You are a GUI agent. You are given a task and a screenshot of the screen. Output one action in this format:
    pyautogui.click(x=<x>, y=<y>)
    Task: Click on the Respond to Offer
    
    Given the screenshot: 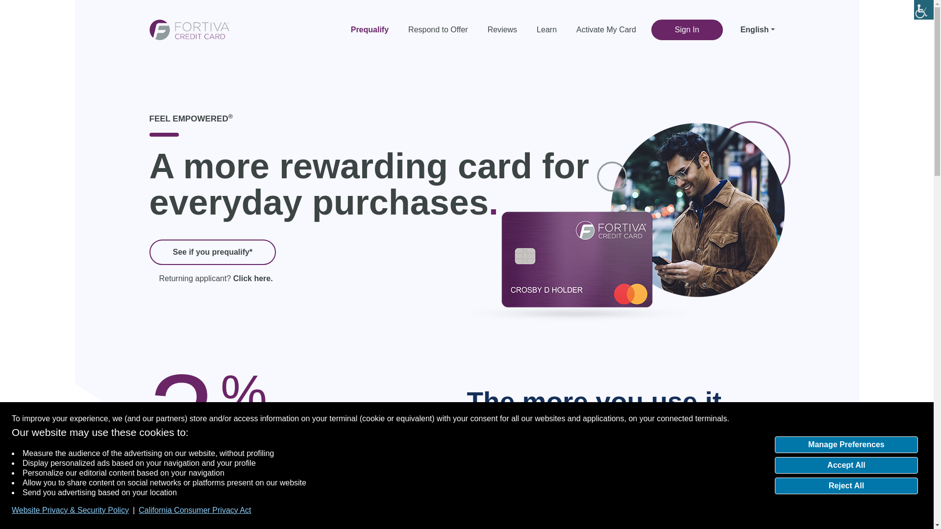 What is the action you would take?
    pyautogui.click(x=438, y=30)
    